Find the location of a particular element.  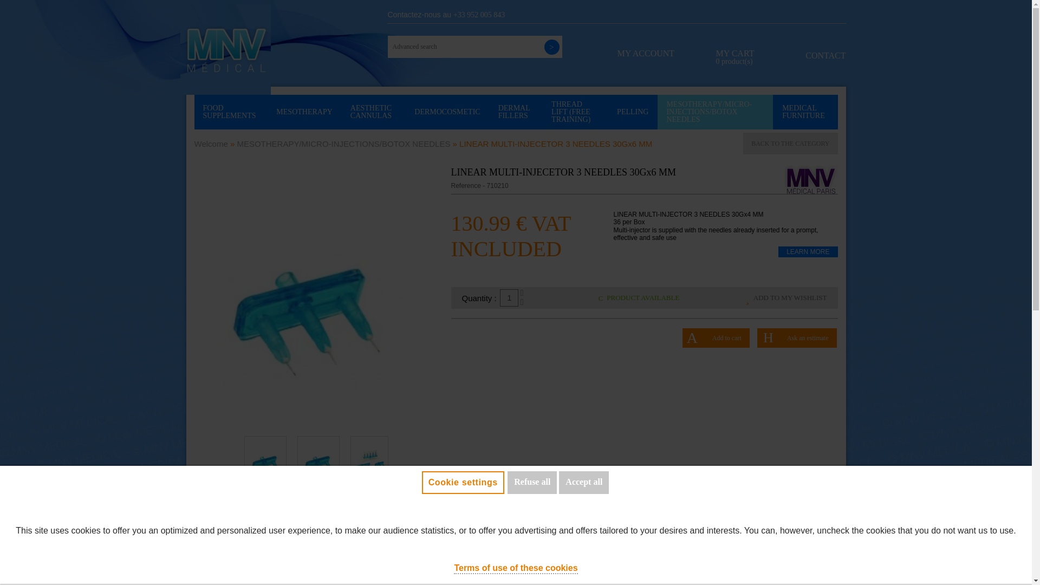

MY ACCOUNT is located at coordinates (646, 61).